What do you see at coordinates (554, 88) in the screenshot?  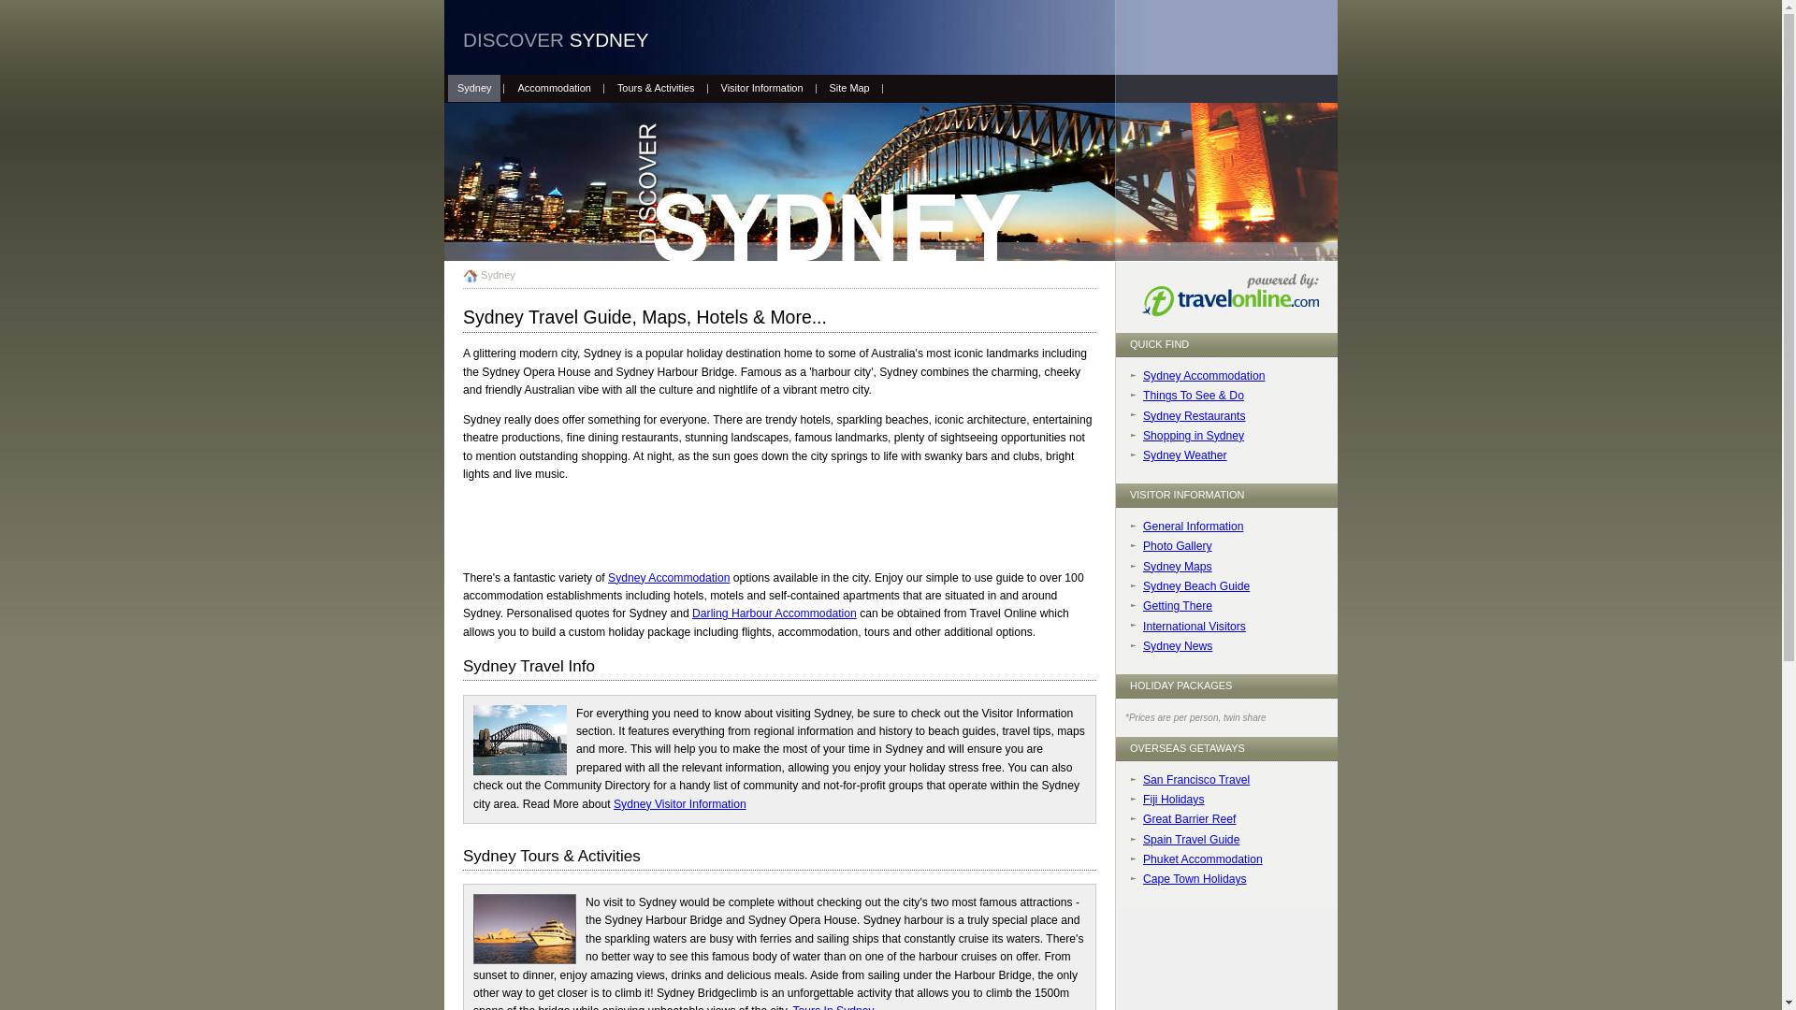 I see `Accommodation` at bounding box center [554, 88].